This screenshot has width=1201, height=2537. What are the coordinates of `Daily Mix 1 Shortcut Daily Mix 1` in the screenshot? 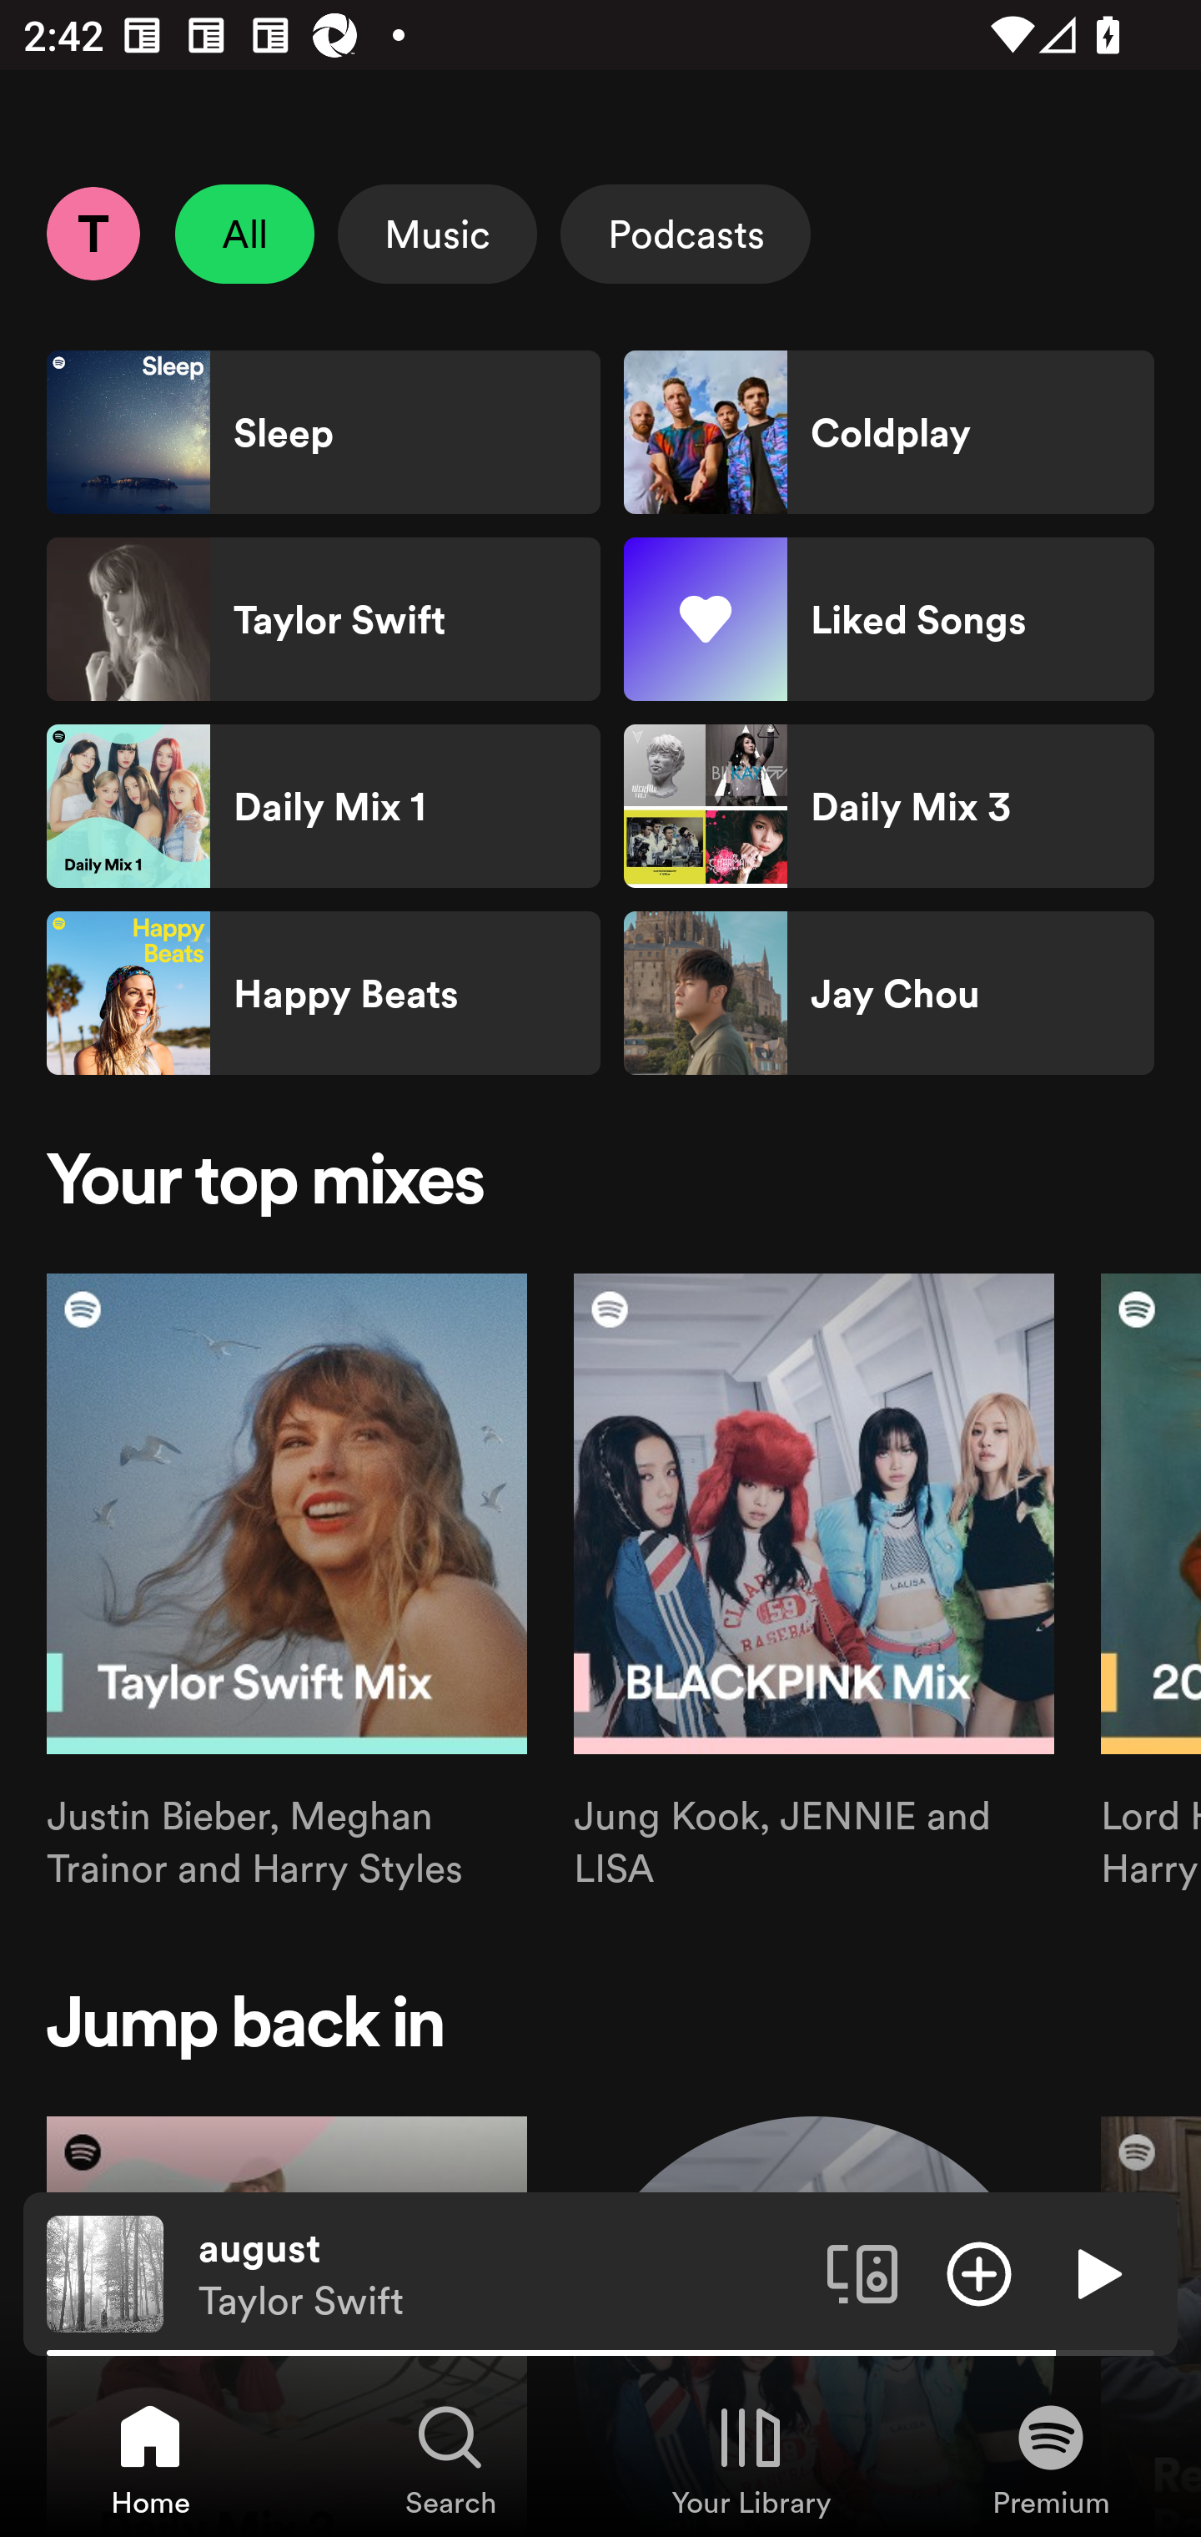 It's located at (324, 806).